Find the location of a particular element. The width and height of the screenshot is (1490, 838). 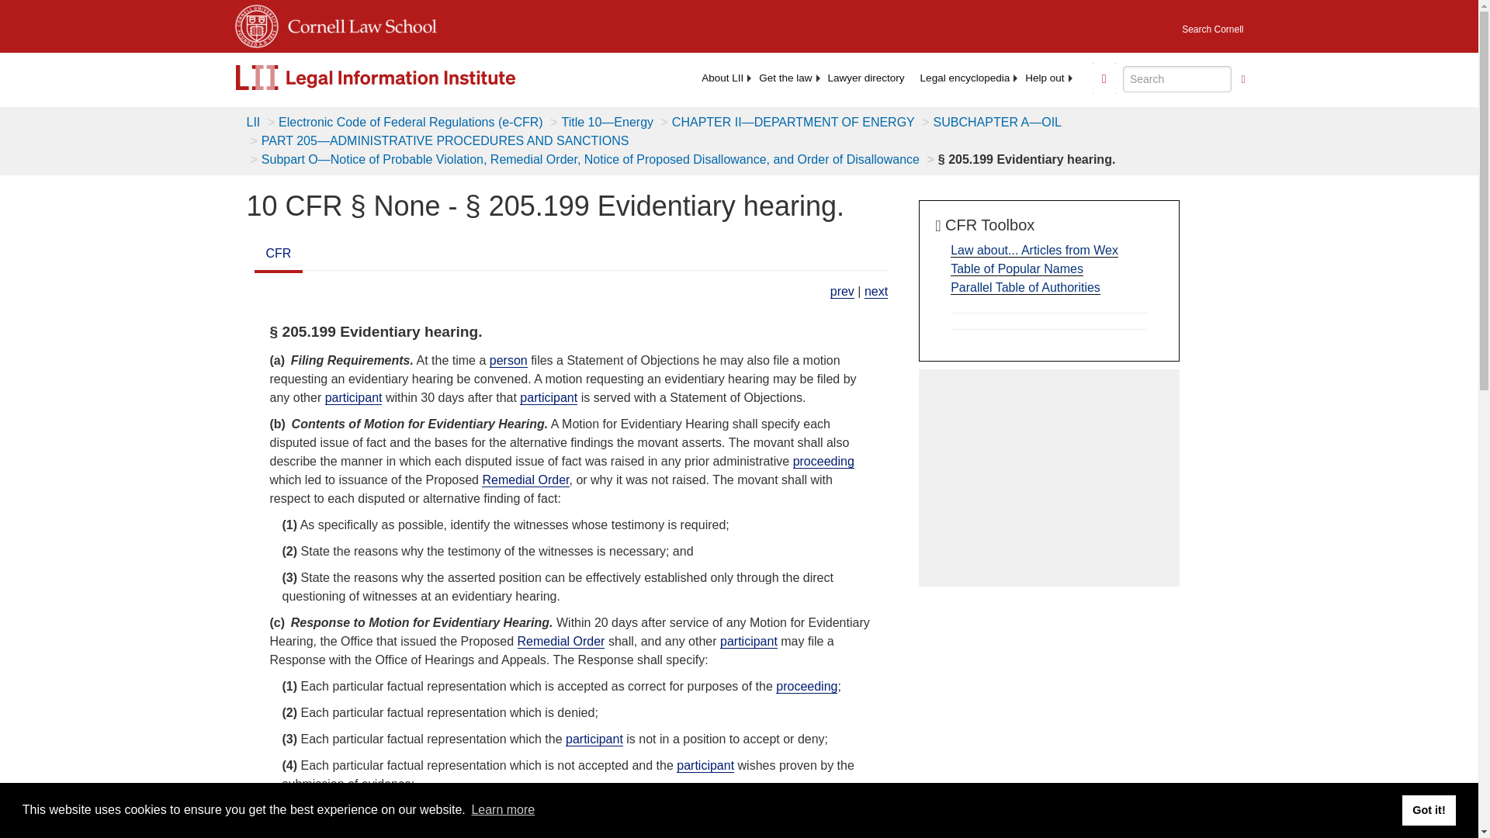

Got it! is located at coordinates (1428, 809).